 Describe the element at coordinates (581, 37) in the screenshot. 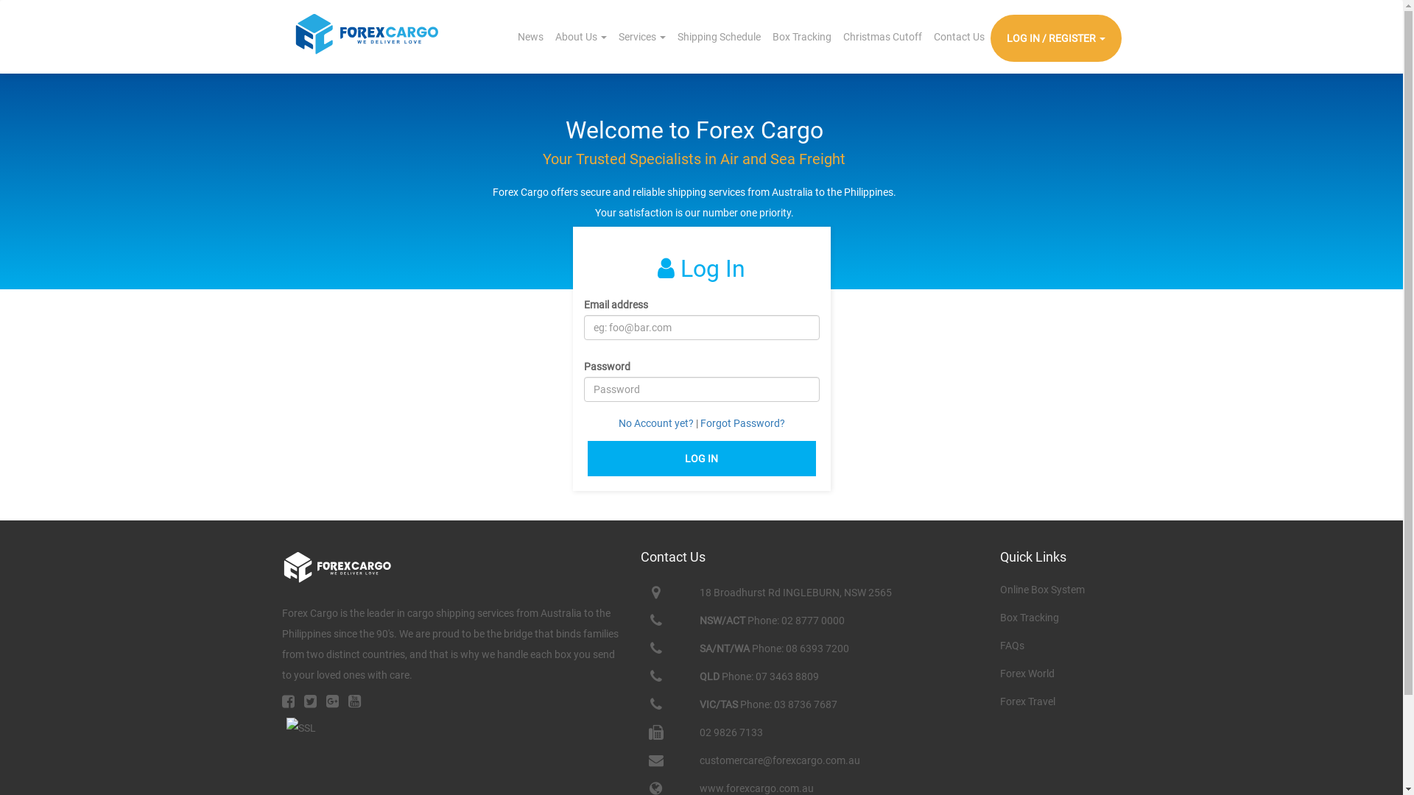

I see `About Us` at that location.